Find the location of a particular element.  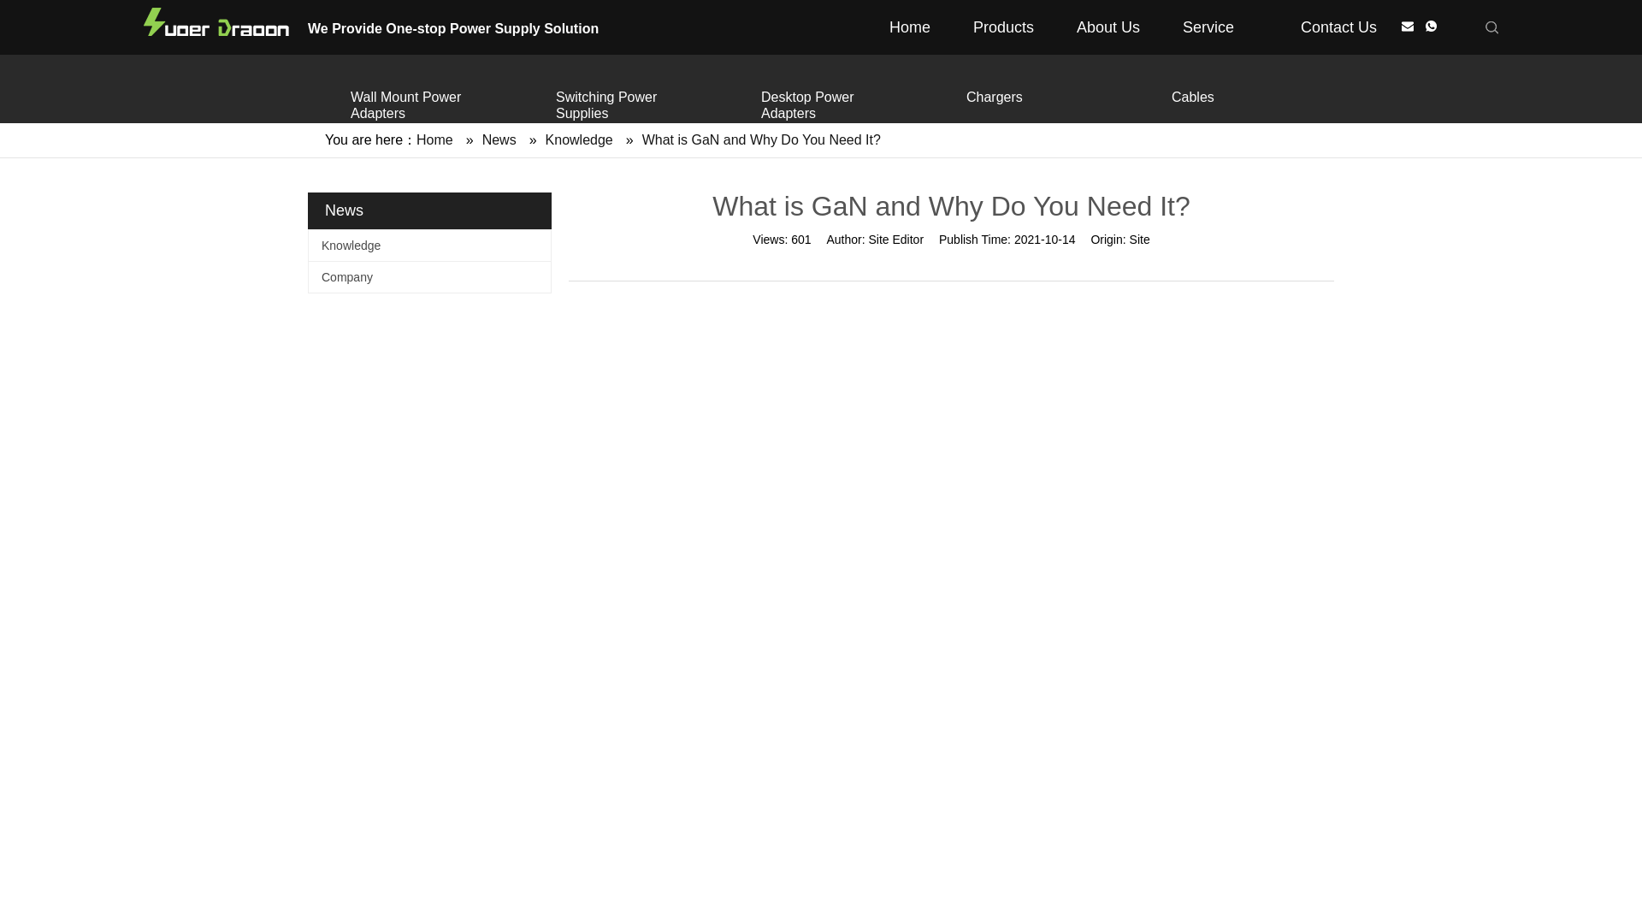

Knowledge is located at coordinates (578, 140).